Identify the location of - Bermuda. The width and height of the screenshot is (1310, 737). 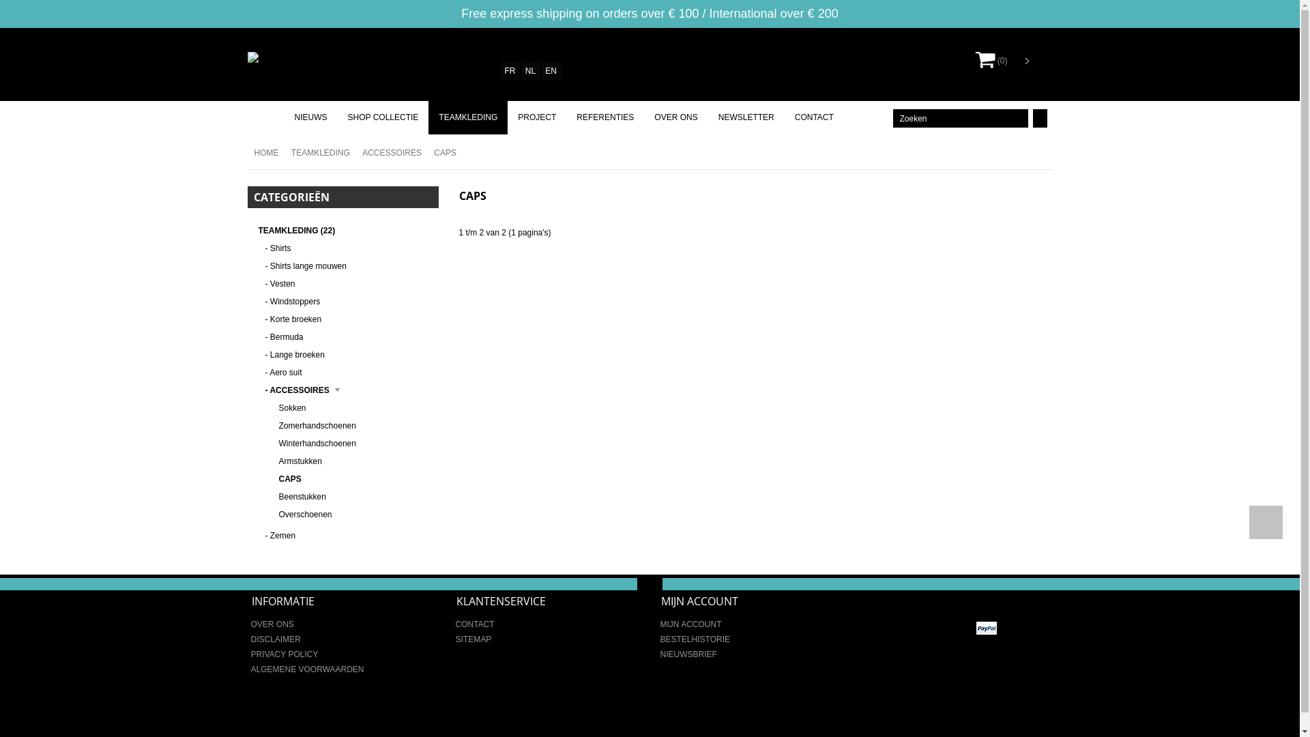
(347, 337).